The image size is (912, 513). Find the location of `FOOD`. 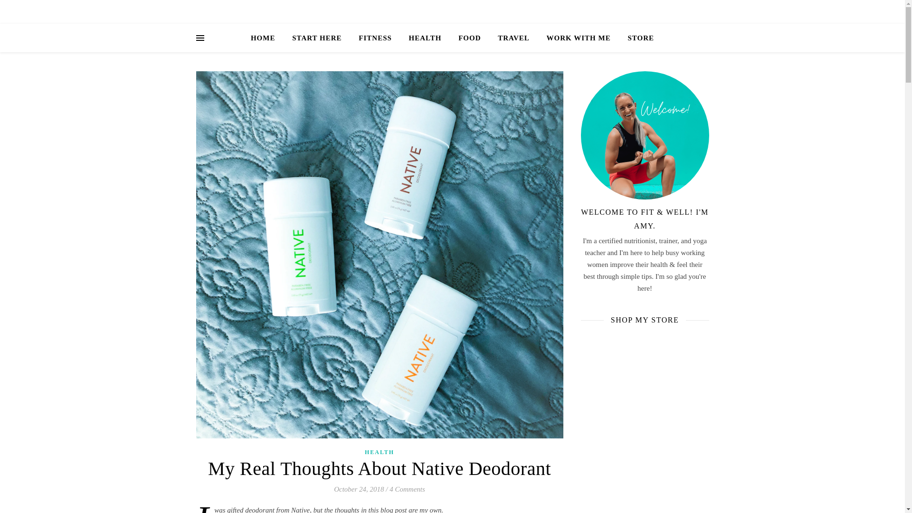

FOOD is located at coordinates (469, 38).